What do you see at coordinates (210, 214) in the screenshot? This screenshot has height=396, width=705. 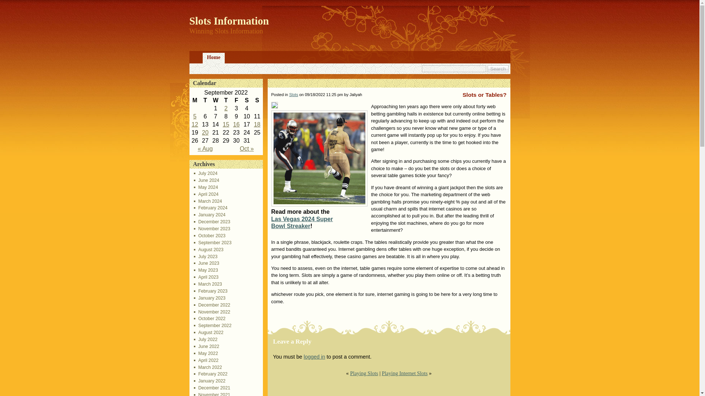 I see `January 2024` at bounding box center [210, 214].